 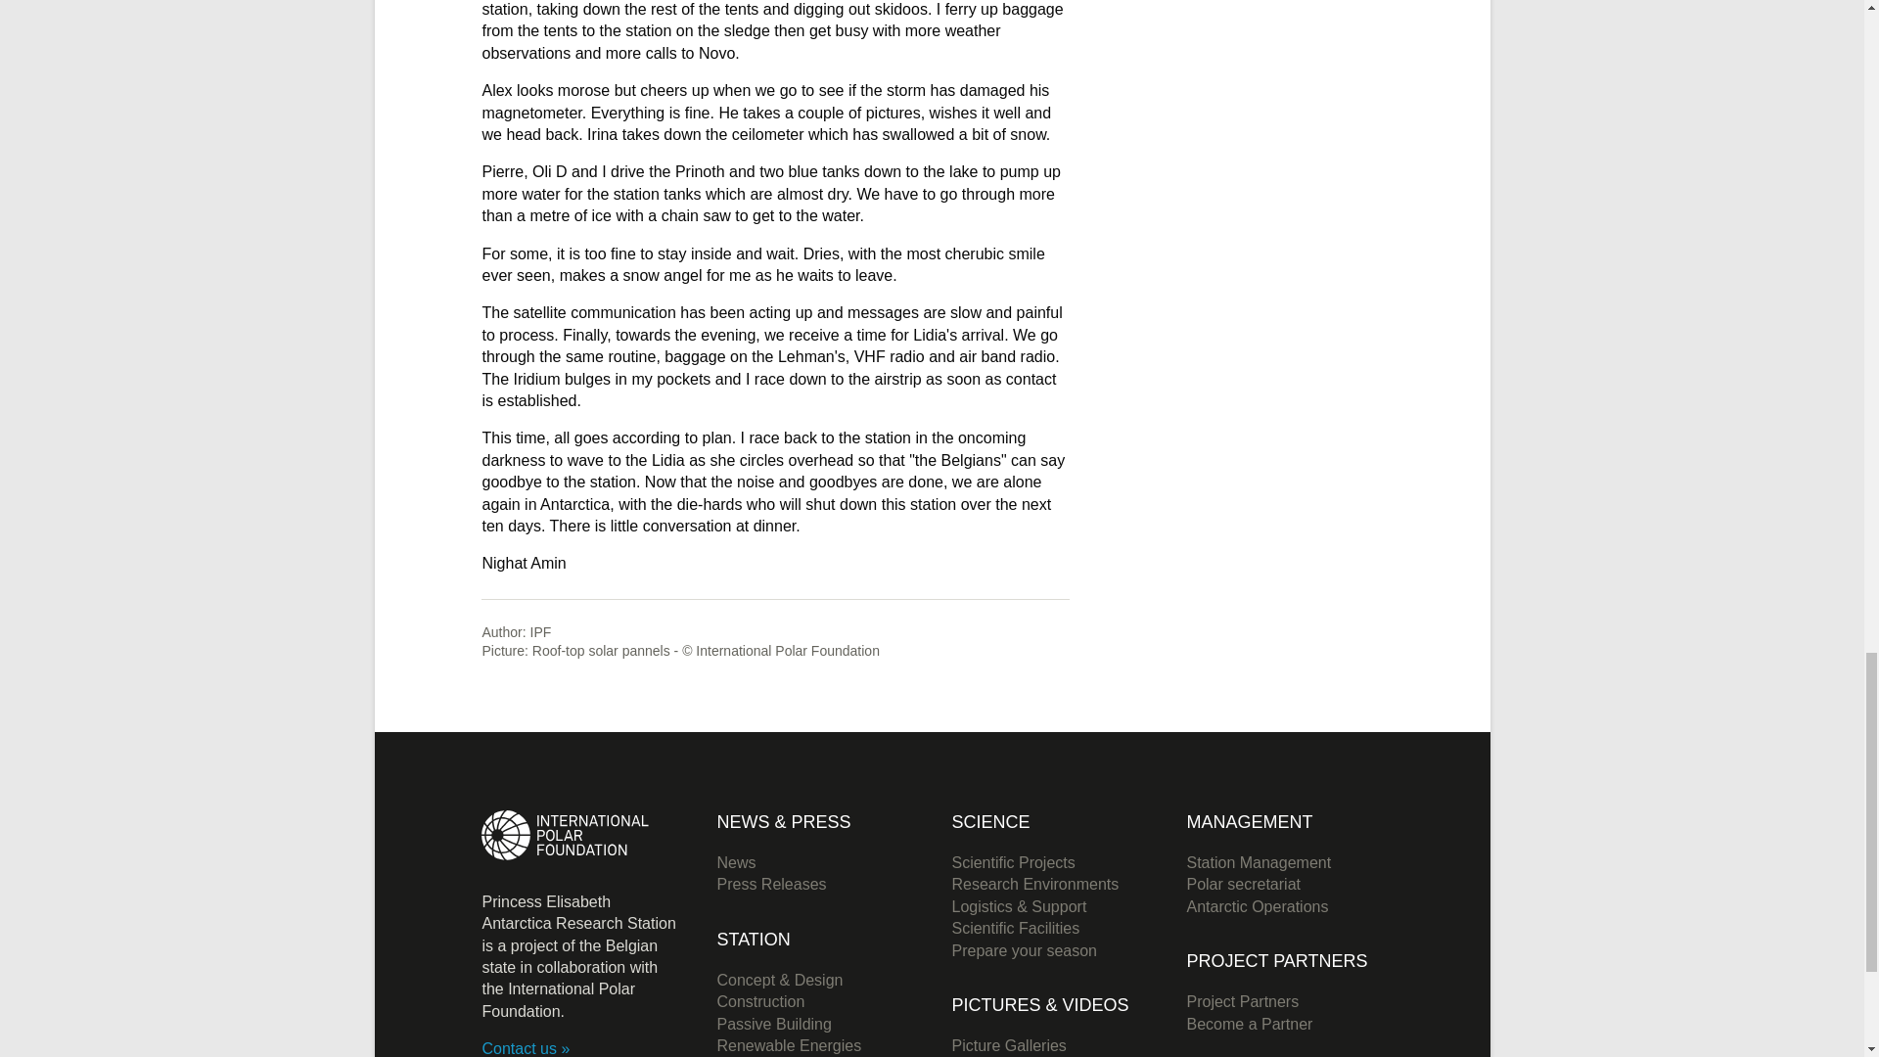 I want to click on Polar secretariat, so click(x=1243, y=884).